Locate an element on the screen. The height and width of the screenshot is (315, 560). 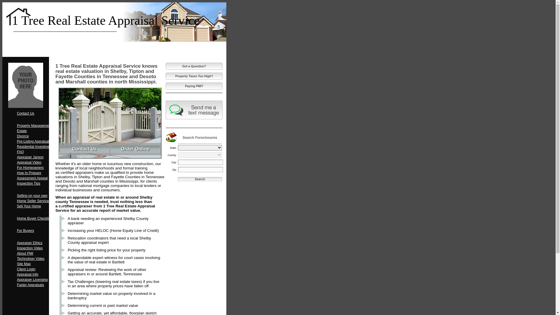
Our Service Area is located at coordinates (145, 43).